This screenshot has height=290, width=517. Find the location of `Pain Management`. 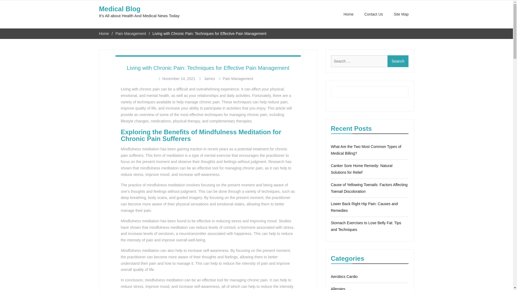

Pain Management is located at coordinates (131, 33).